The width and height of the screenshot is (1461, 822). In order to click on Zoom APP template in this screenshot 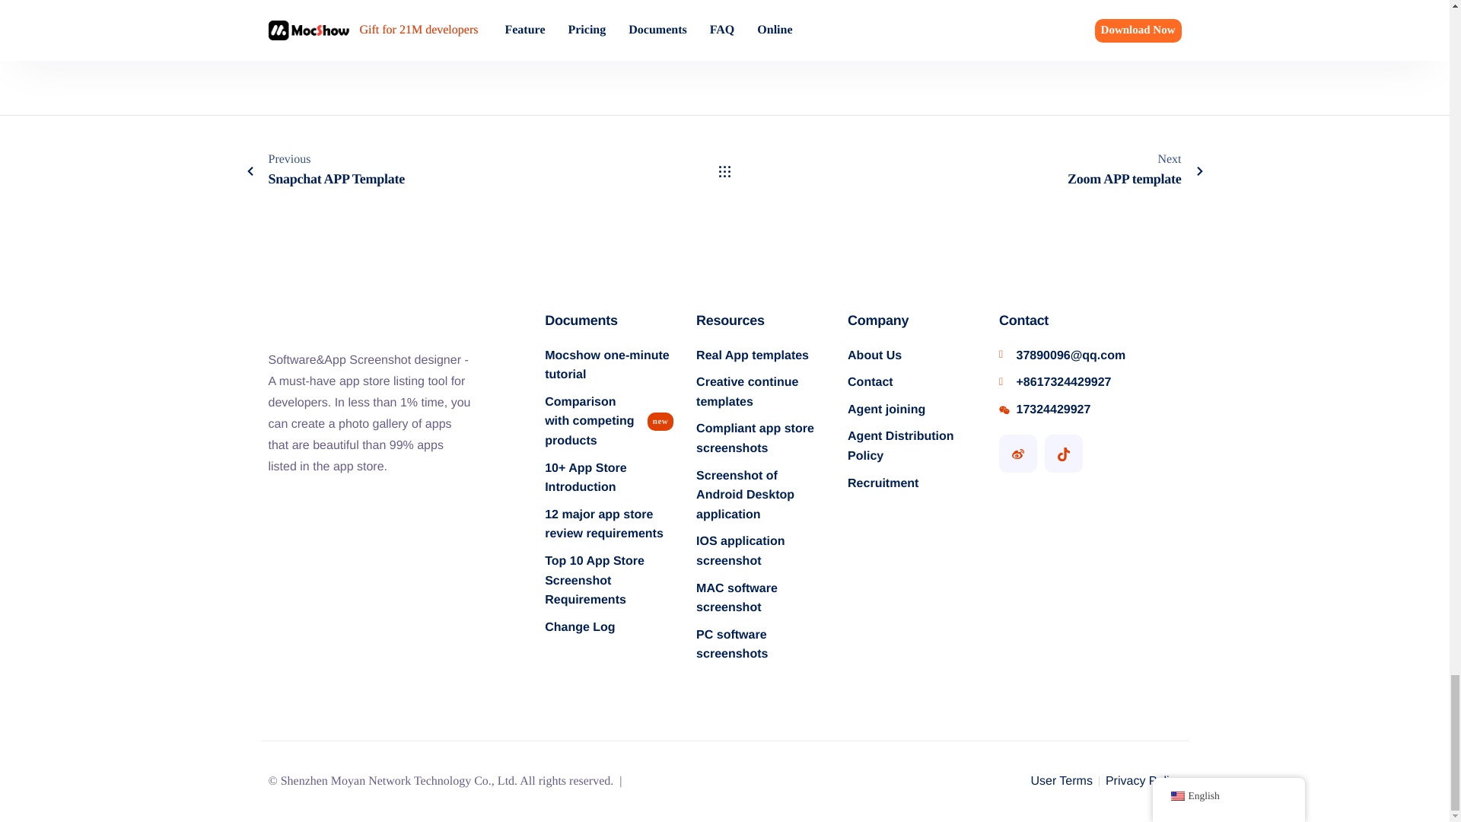, I will do `click(324, 28)`.